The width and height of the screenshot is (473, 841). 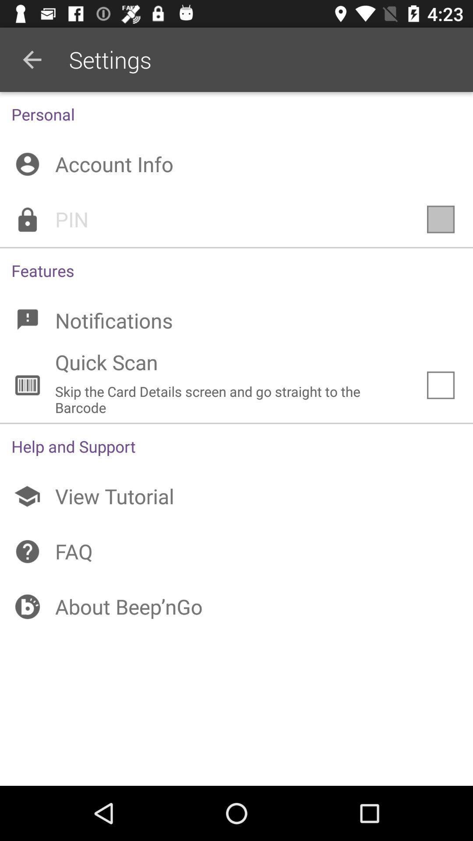 I want to click on tap icon above the pin item, so click(x=236, y=164).